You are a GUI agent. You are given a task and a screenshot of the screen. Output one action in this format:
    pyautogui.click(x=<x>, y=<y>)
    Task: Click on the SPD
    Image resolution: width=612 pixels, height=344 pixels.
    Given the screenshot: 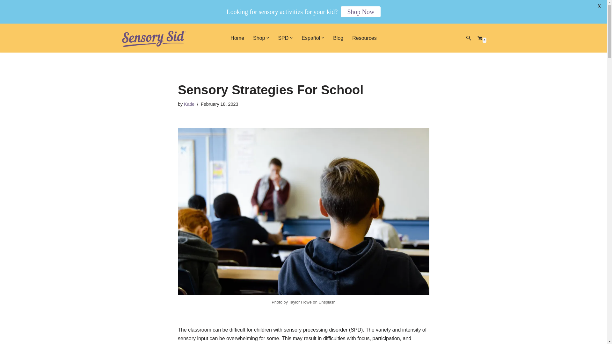 What is the action you would take?
    pyautogui.click(x=283, y=38)
    